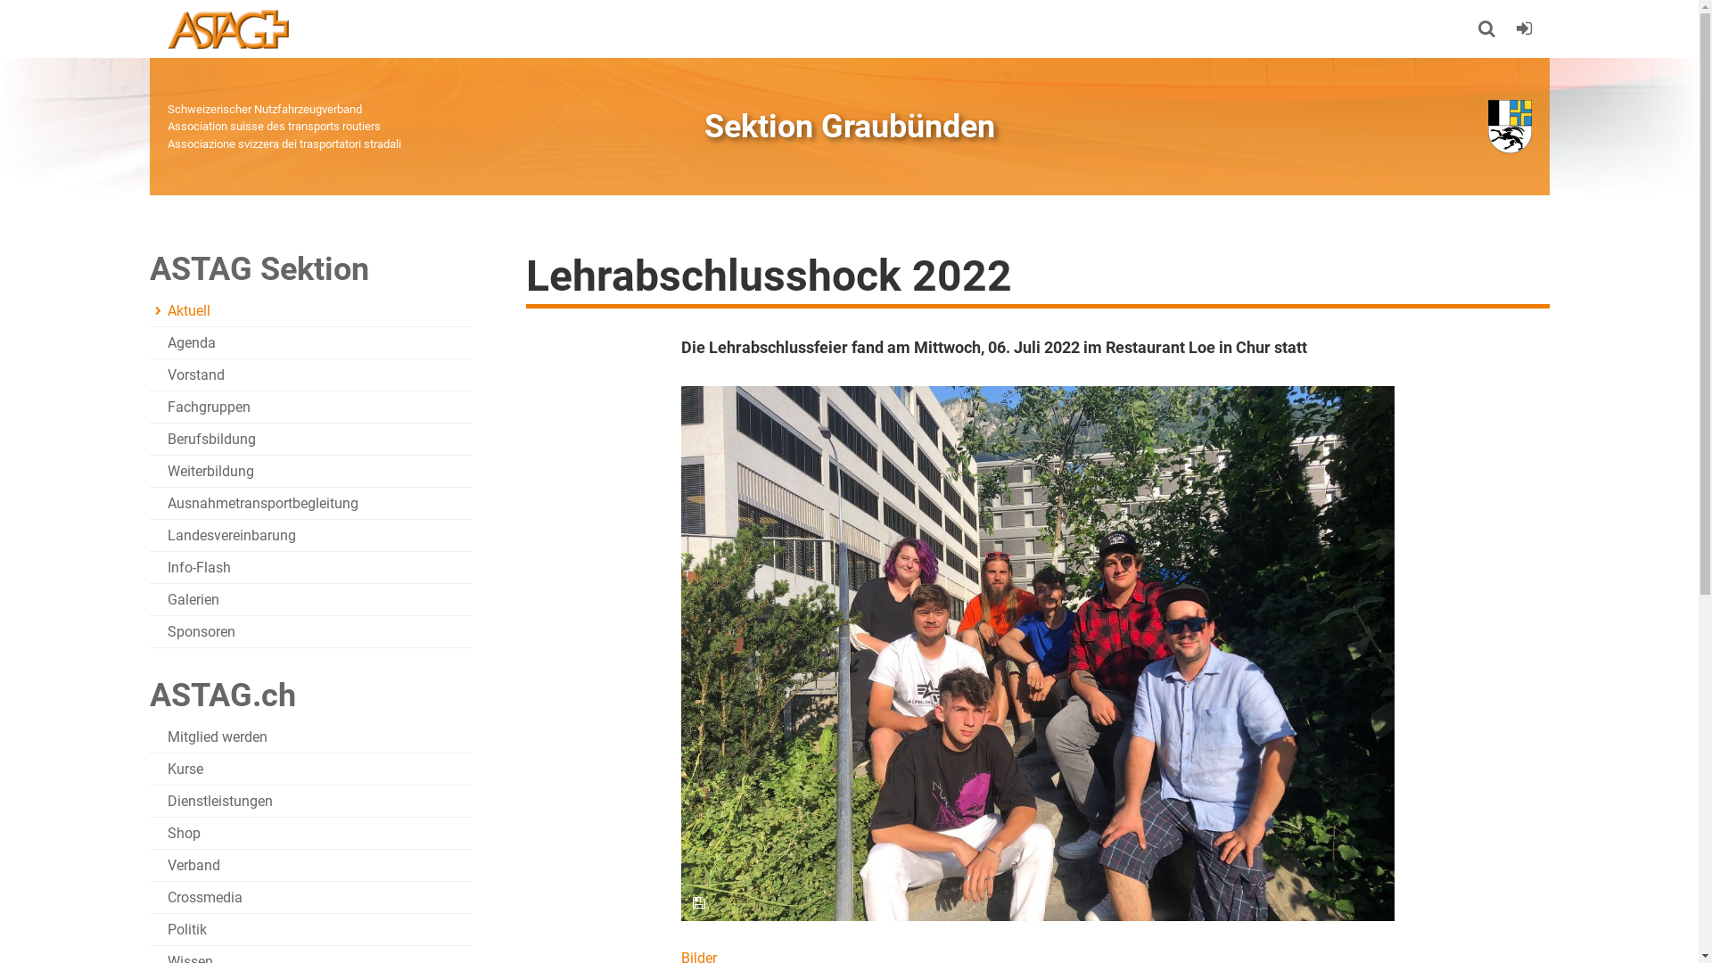 This screenshot has width=1712, height=963. I want to click on Sponsoren, so click(312, 632).